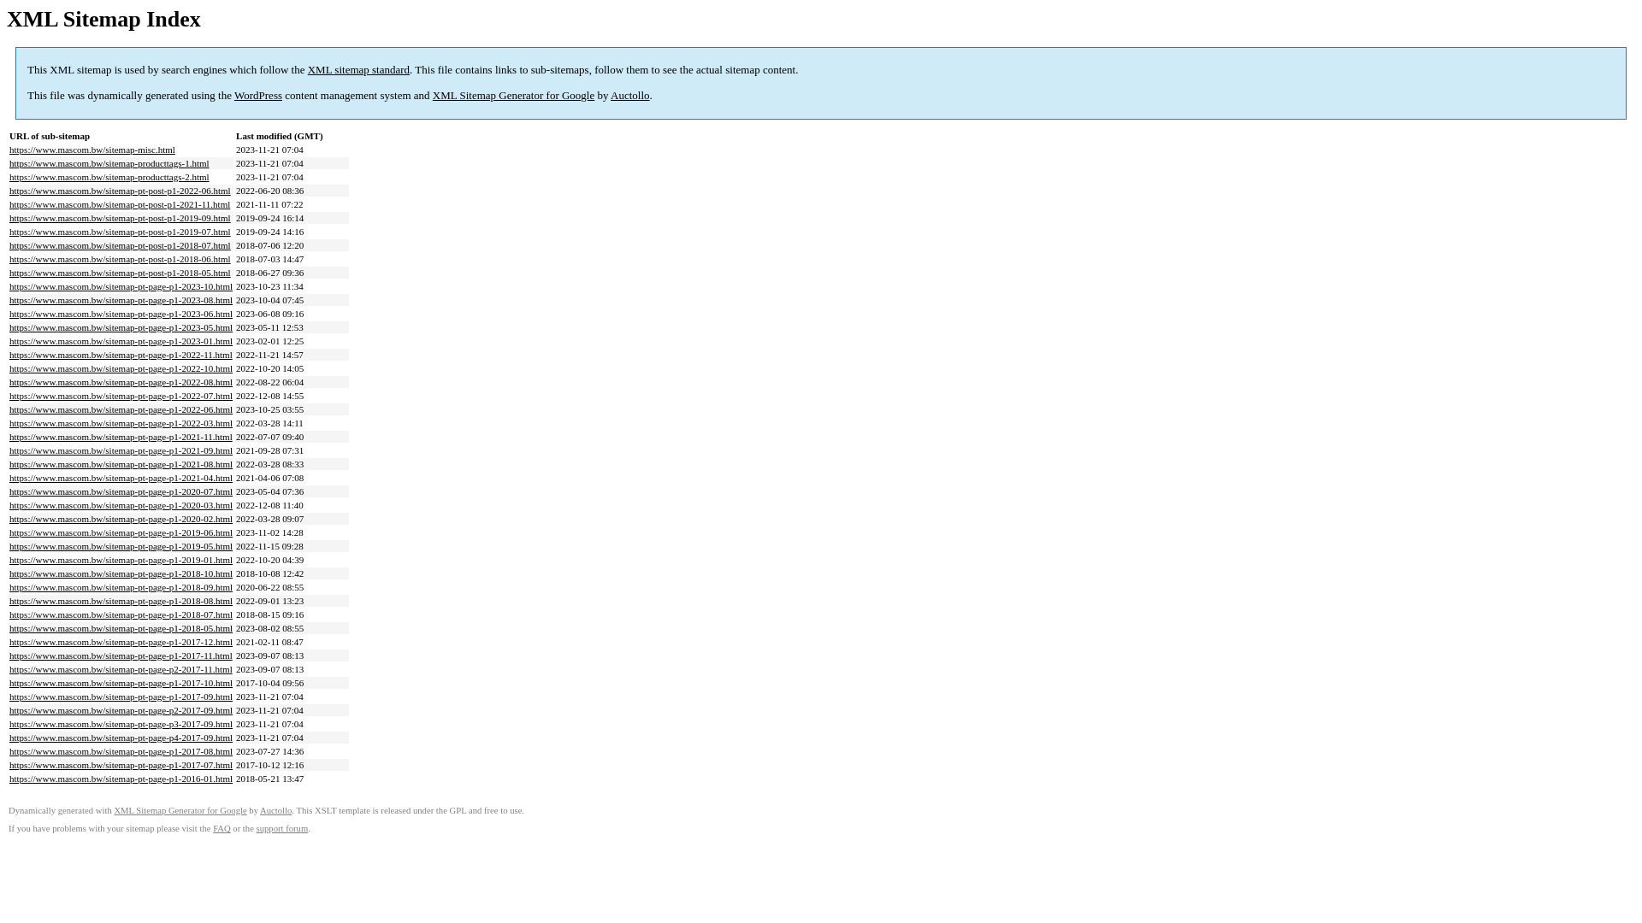  I want to click on https://www.mascom.bw/sitemap-pt-post-p1-2021-11.html, so click(120, 204).